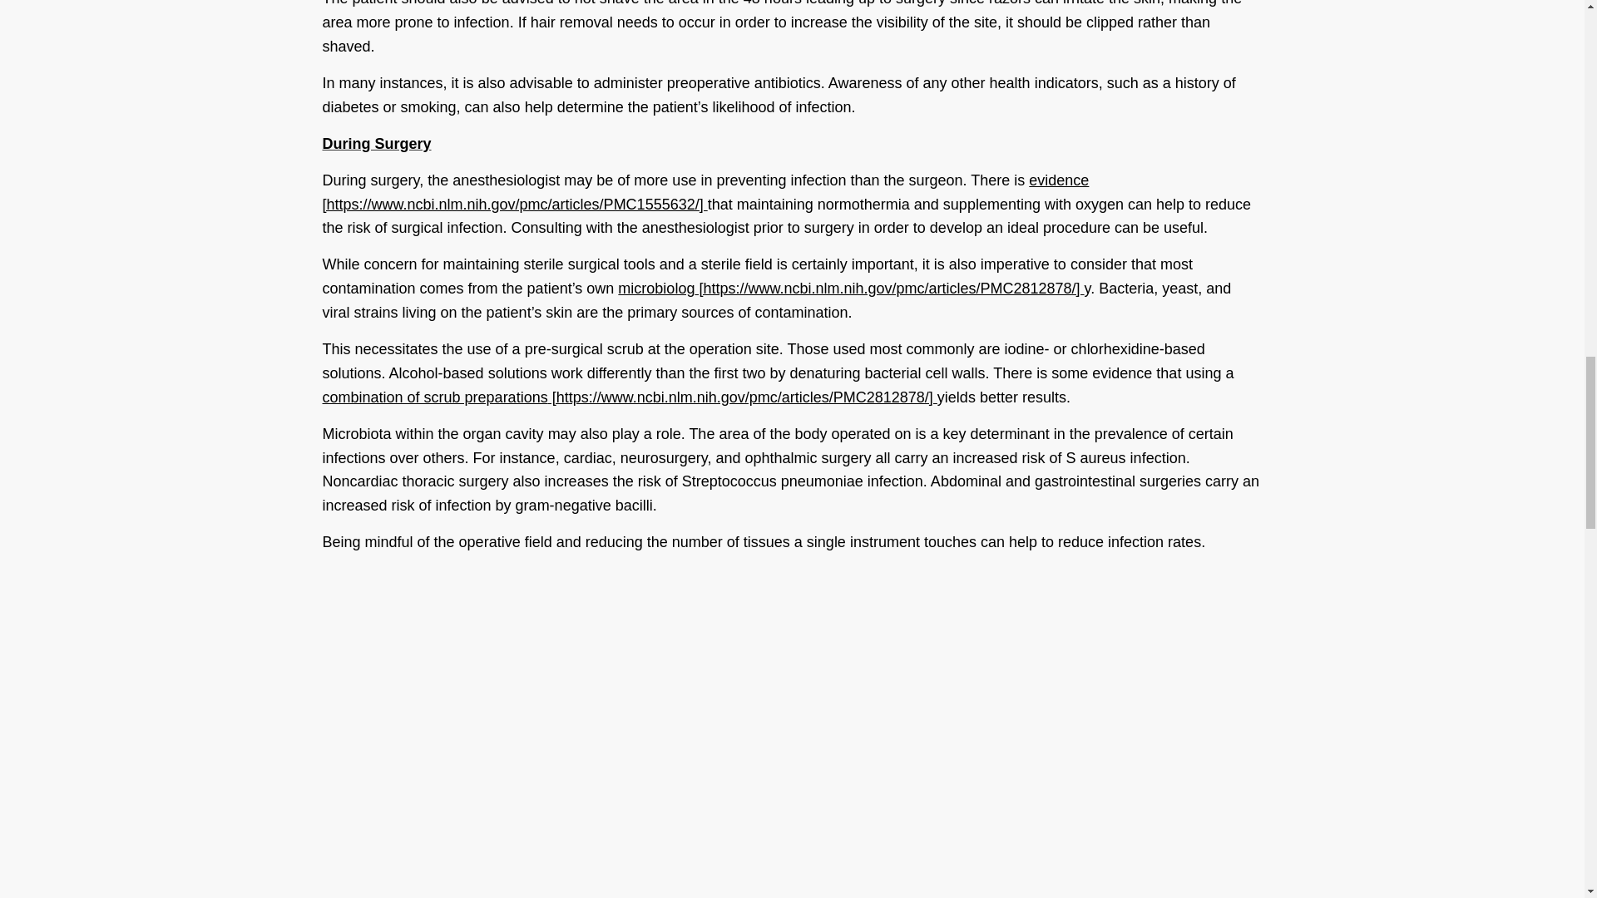  What do you see at coordinates (630, 397) in the screenshot?
I see `combination of scrub preparations` at bounding box center [630, 397].